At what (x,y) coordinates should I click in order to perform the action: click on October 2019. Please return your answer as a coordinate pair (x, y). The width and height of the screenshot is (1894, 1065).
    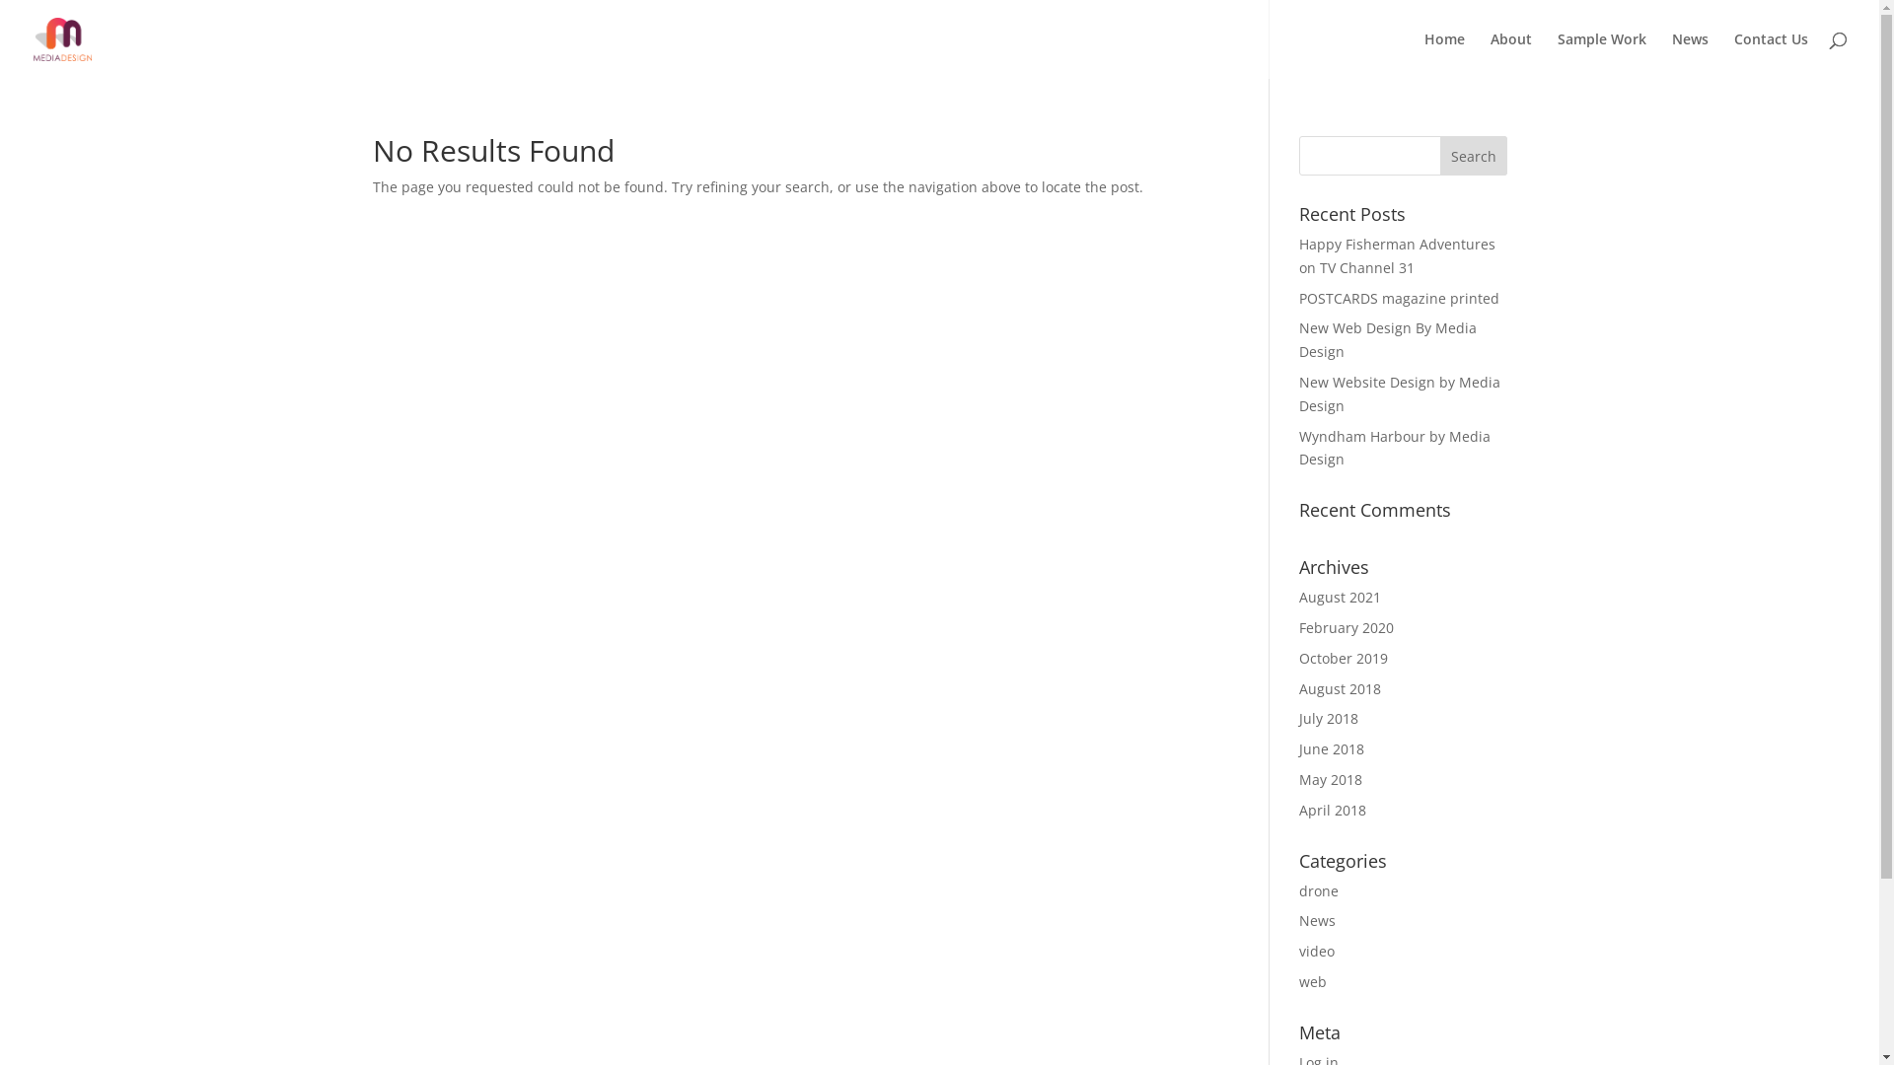
    Looking at the image, I should click on (1344, 659).